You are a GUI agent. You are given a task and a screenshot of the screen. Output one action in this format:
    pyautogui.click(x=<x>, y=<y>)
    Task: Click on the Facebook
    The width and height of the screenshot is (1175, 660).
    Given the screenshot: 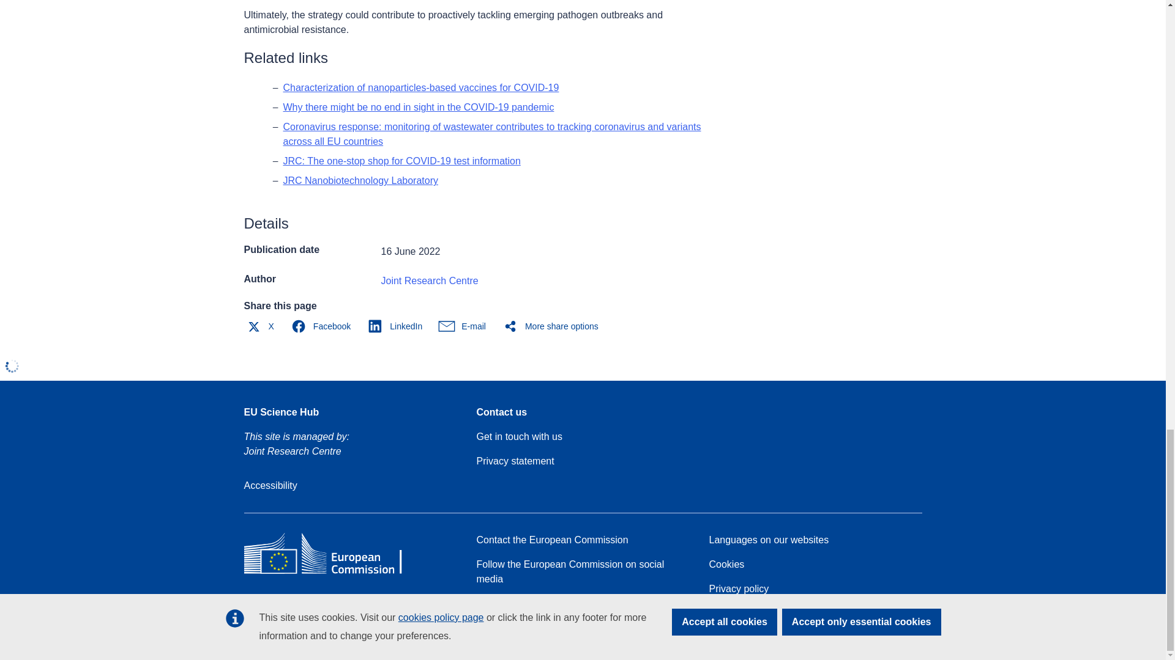 What is the action you would take?
    pyautogui.click(x=323, y=326)
    